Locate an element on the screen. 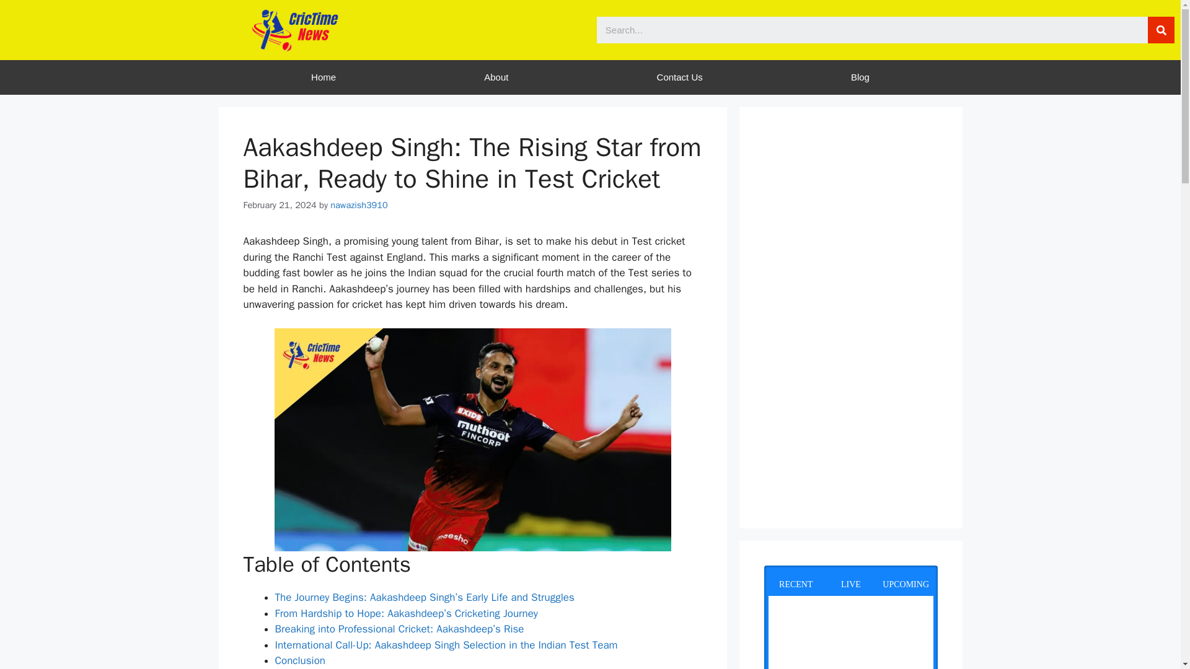  Contact Us is located at coordinates (679, 77).